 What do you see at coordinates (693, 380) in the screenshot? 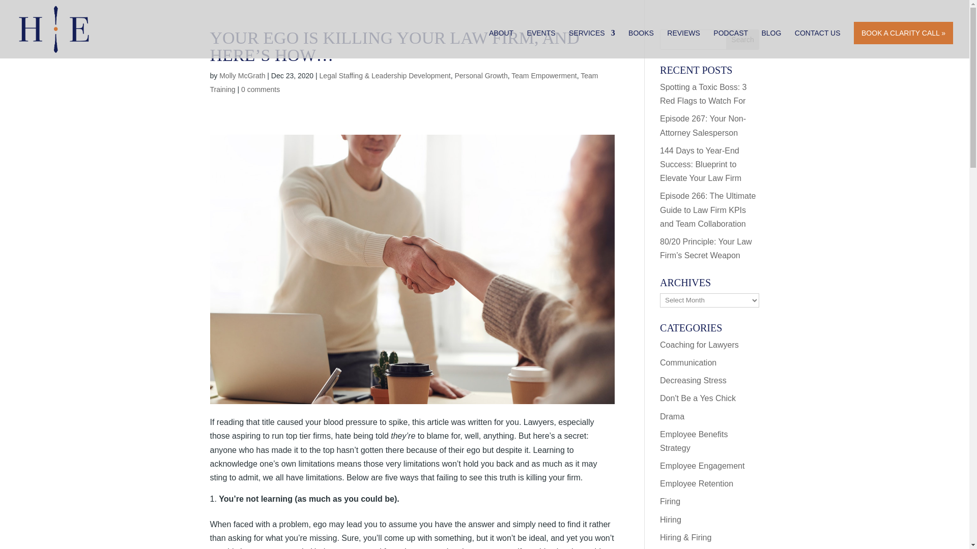
I see `Decreasing Stress` at bounding box center [693, 380].